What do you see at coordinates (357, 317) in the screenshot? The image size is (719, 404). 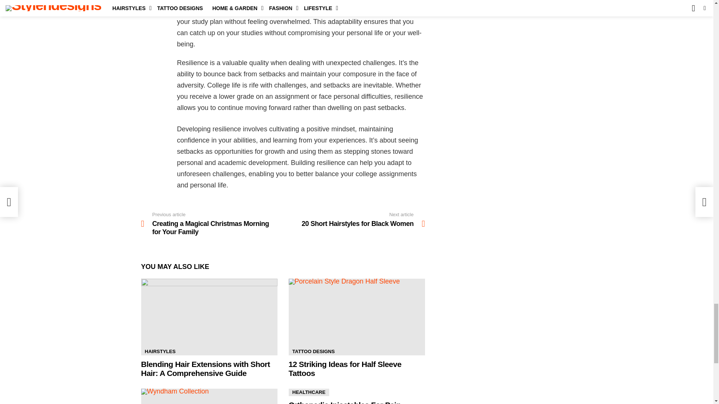 I see `12 Striking Ideas for Half Sleeve Tattoos` at bounding box center [357, 317].